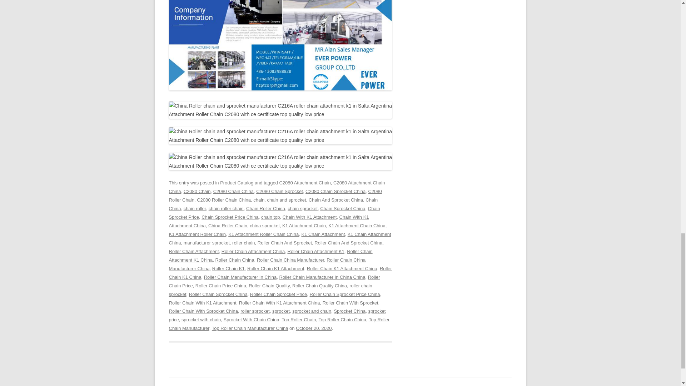 This screenshot has width=686, height=386. Describe the element at coordinates (259, 200) in the screenshot. I see `chain` at that location.